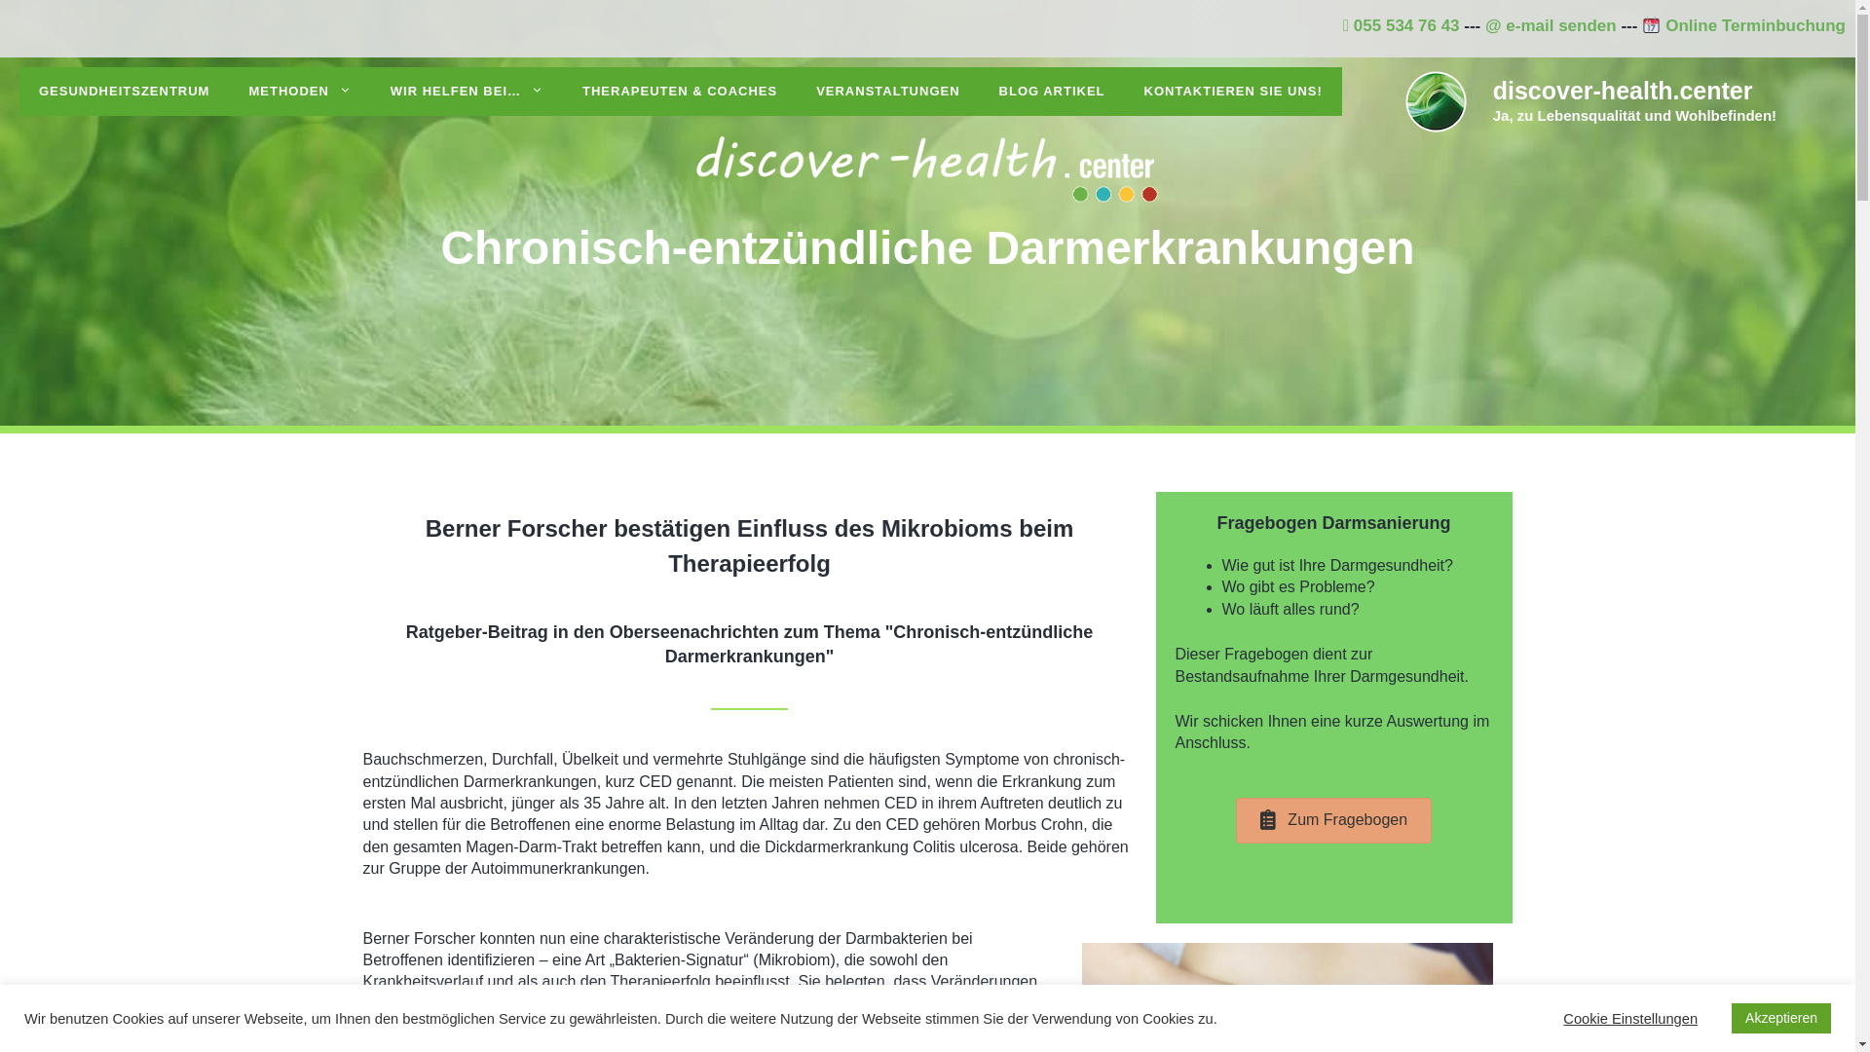 The height and width of the screenshot is (1052, 1870). Describe the element at coordinates (125, 92) in the screenshot. I see `GESUNDHEITSZENTRUM` at that location.